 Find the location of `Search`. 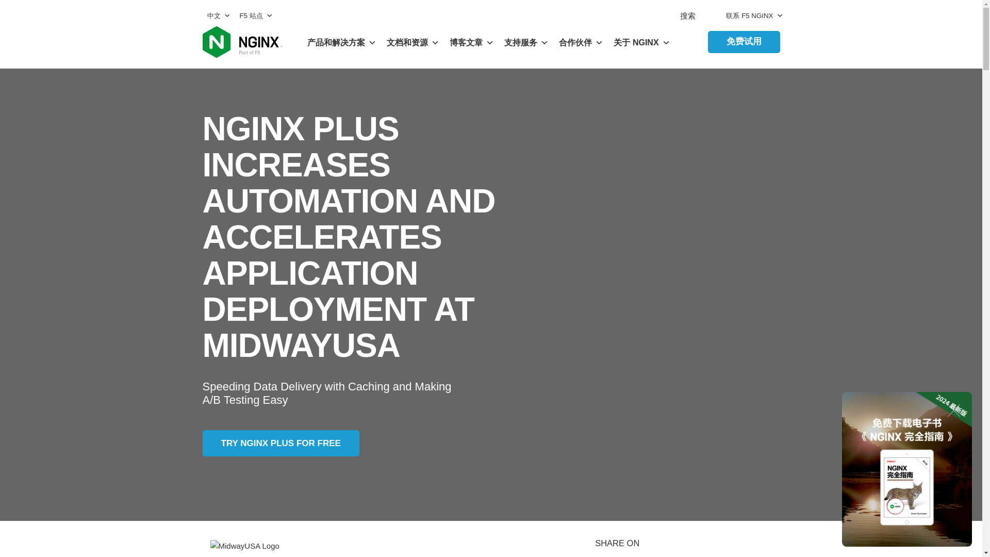

Search is located at coordinates (16, 6).